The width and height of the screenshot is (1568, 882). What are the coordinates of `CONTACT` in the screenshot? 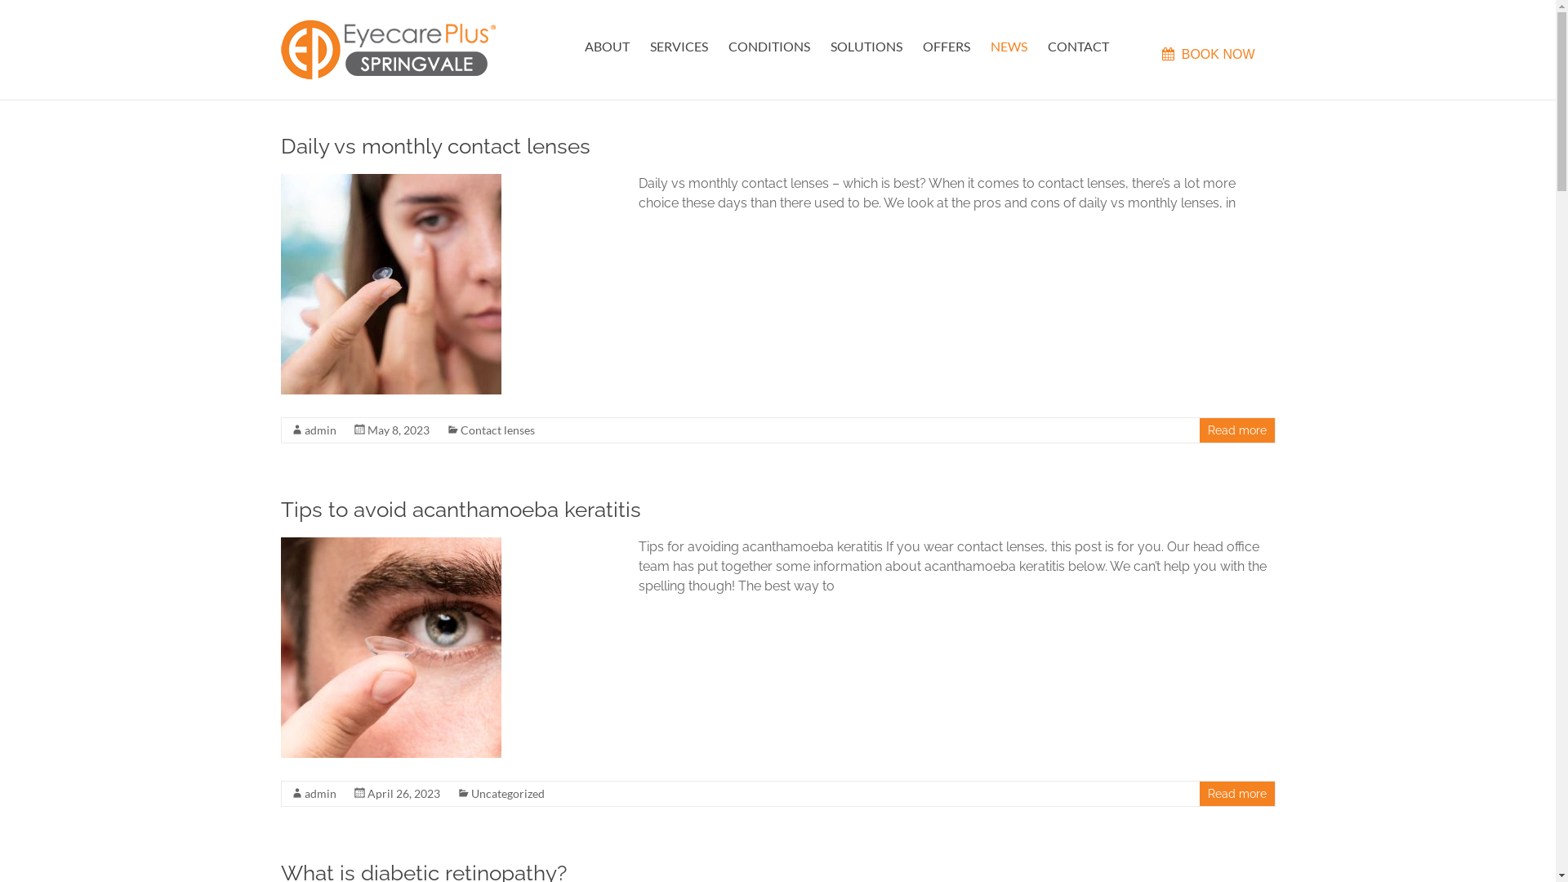 It's located at (1078, 44).